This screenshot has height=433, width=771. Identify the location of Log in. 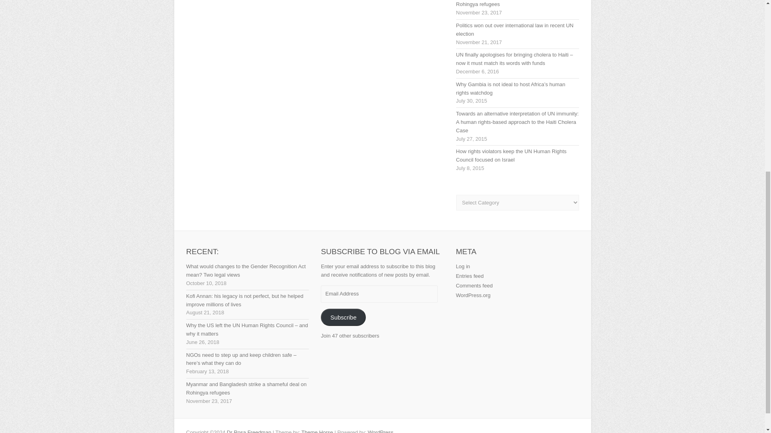
(463, 266).